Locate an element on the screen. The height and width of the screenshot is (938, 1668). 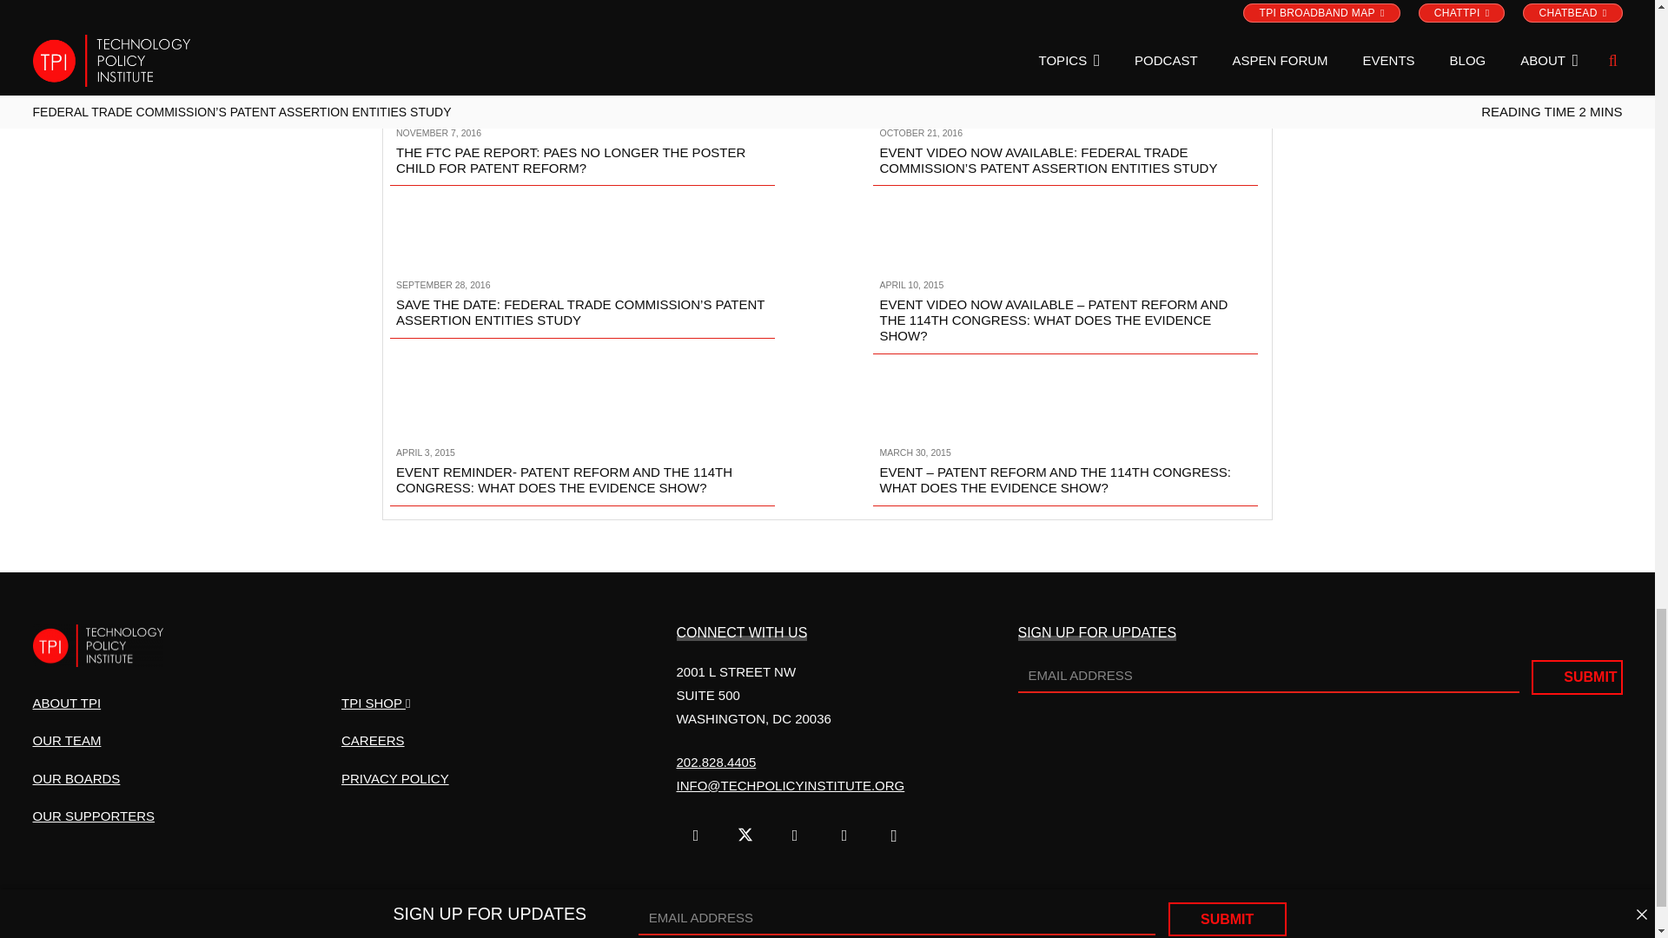
LinkedIn is located at coordinates (844, 836).